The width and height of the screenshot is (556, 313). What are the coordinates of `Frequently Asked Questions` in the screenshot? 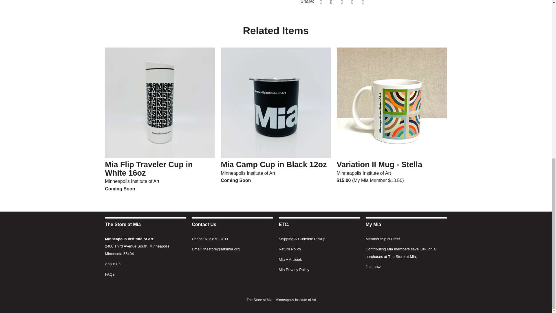 It's located at (109, 274).